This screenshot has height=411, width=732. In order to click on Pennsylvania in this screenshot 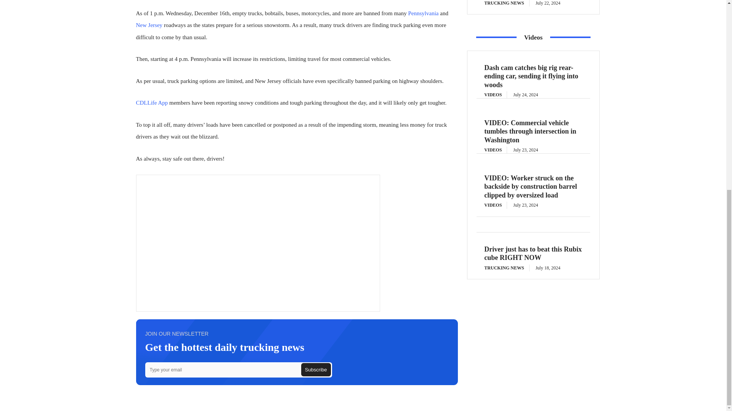, I will do `click(423, 13)`.